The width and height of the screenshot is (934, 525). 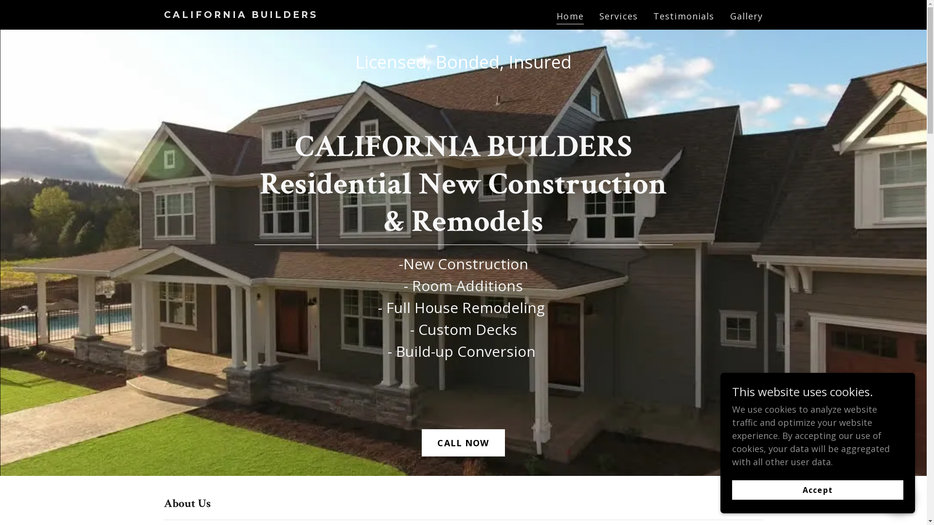 I want to click on Home, so click(x=570, y=17).